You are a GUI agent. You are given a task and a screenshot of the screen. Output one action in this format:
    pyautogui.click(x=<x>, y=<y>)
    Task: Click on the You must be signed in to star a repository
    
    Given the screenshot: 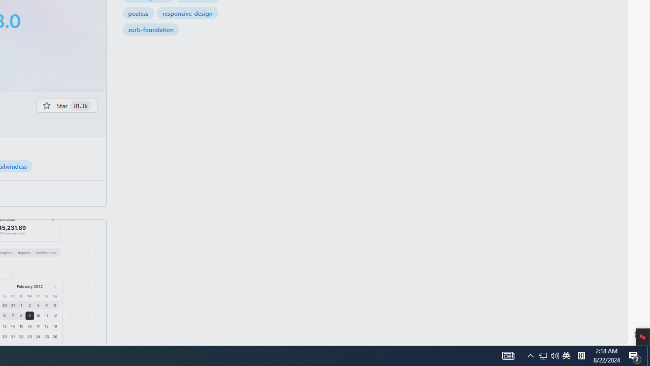 What is the action you would take?
    pyautogui.click(x=67, y=105)
    